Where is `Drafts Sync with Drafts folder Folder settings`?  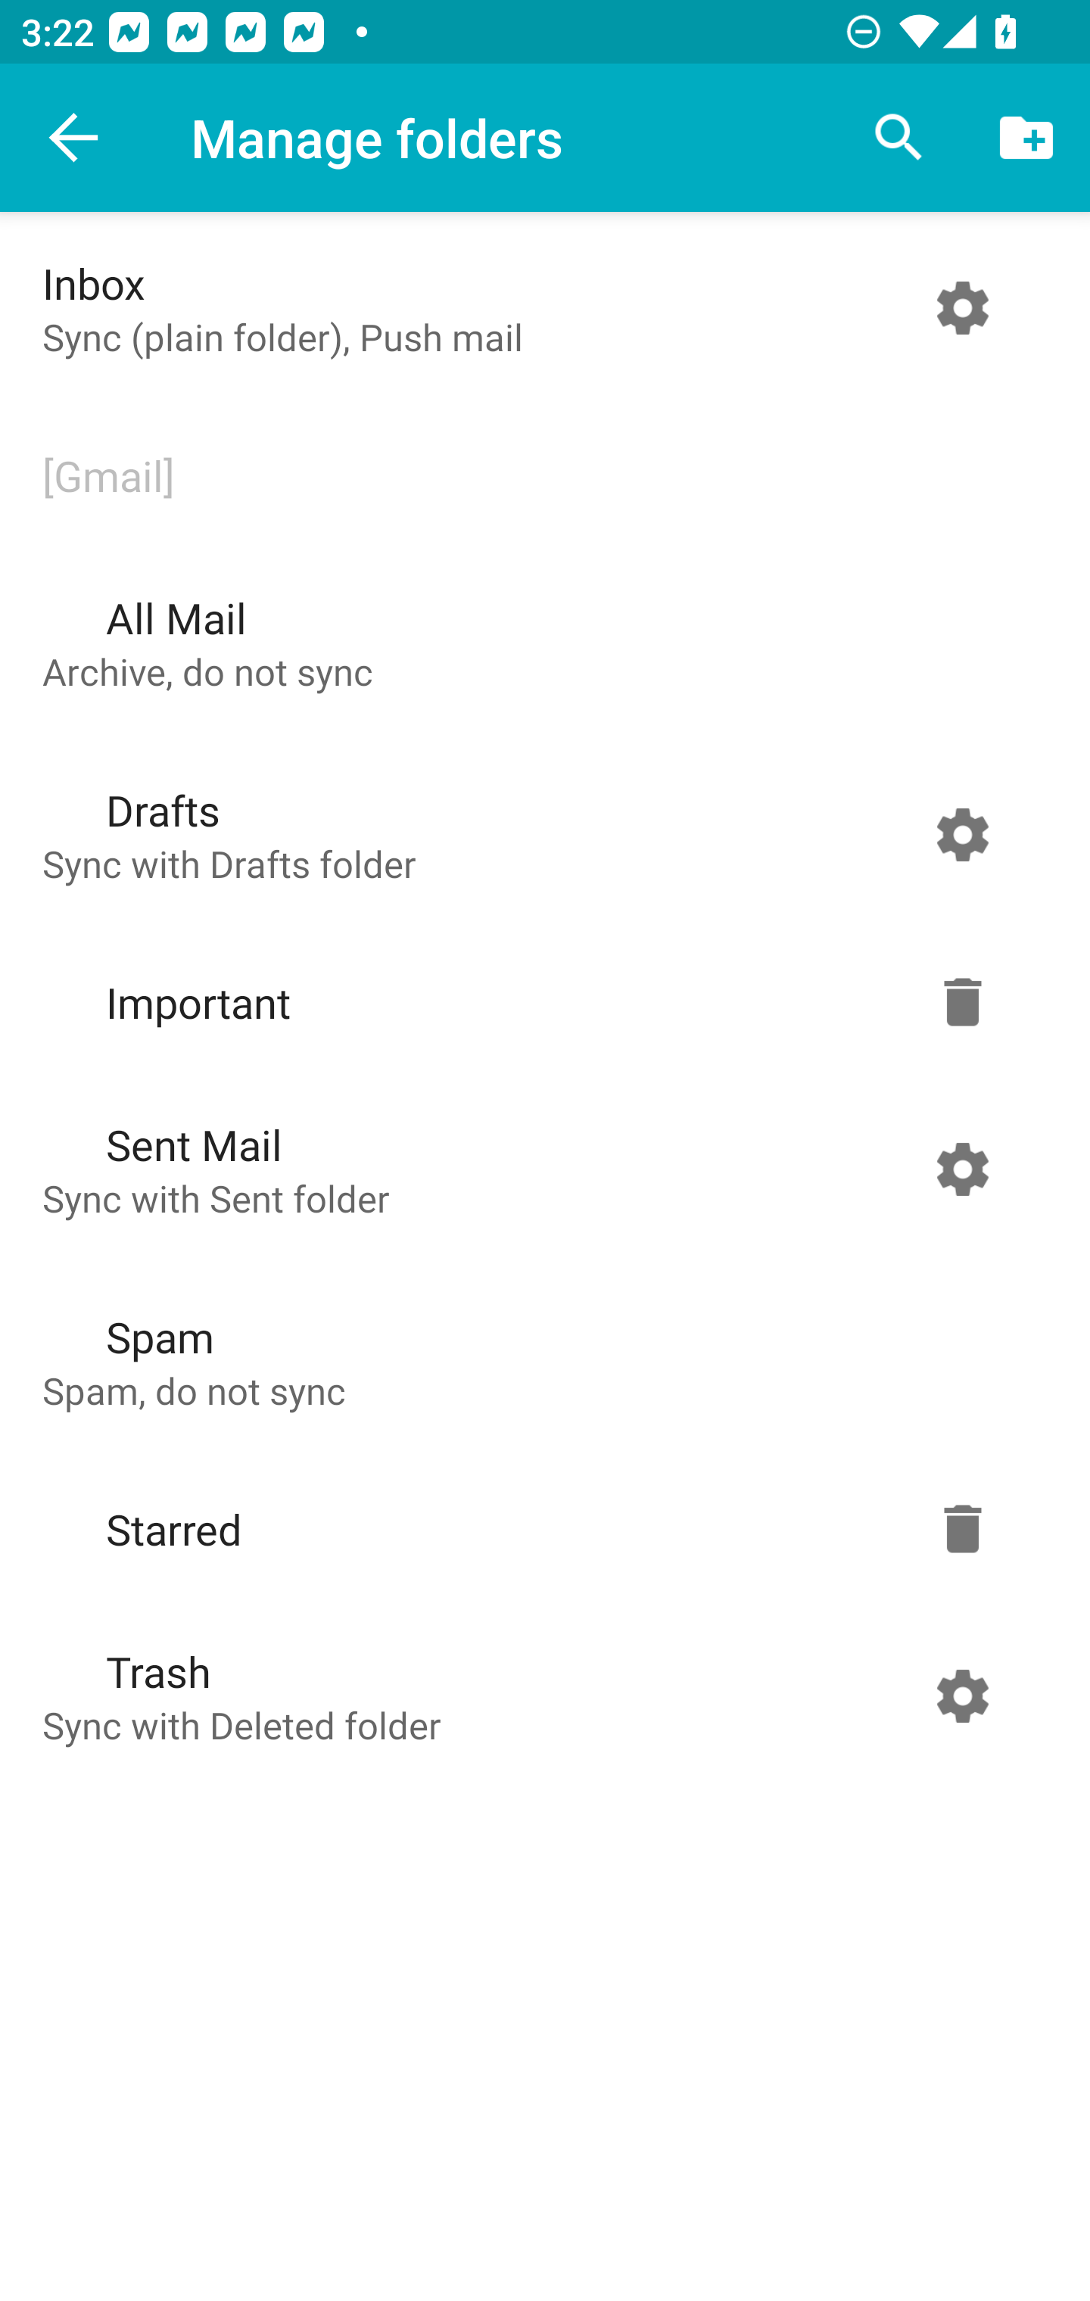 Drafts Sync with Drafts folder Folder settings is located at coordinates (539, 835).